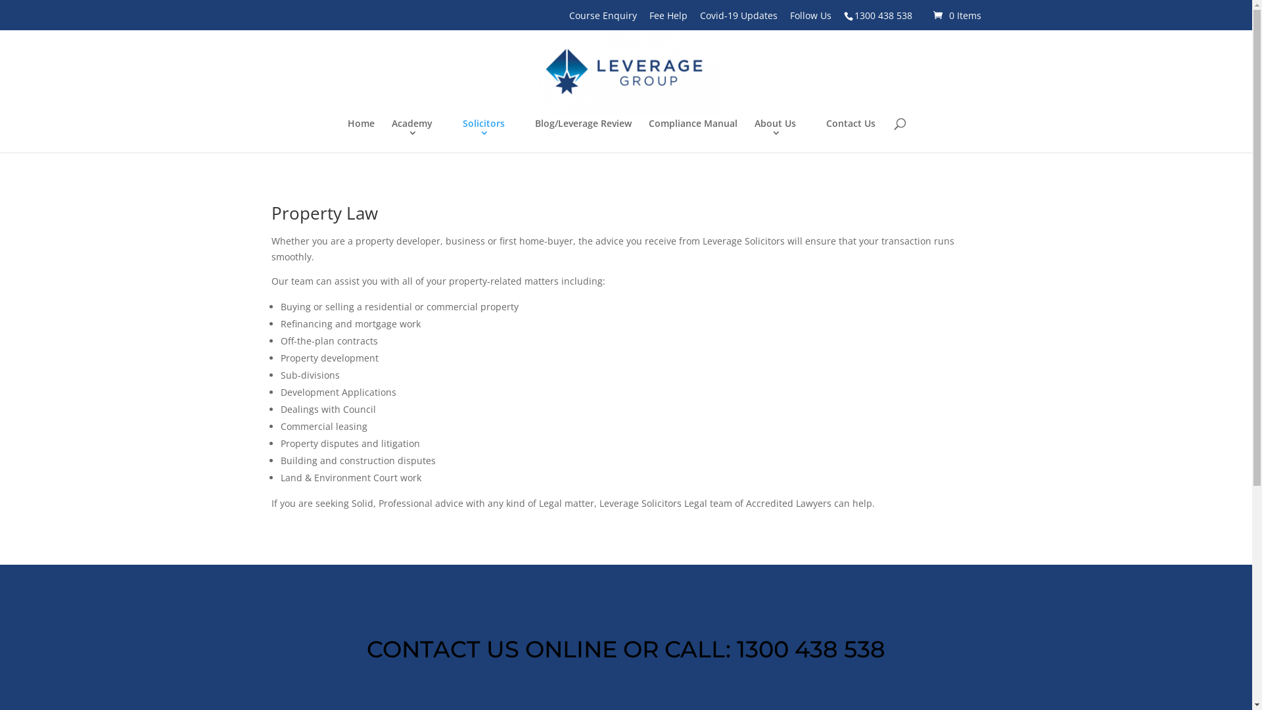 Image resolution: width=1262 pixels, height=710 pixels. What do you see at coordinates (811, 650) in the screenshot?
I see `1300 438 538` at bounding box center [811, 650].